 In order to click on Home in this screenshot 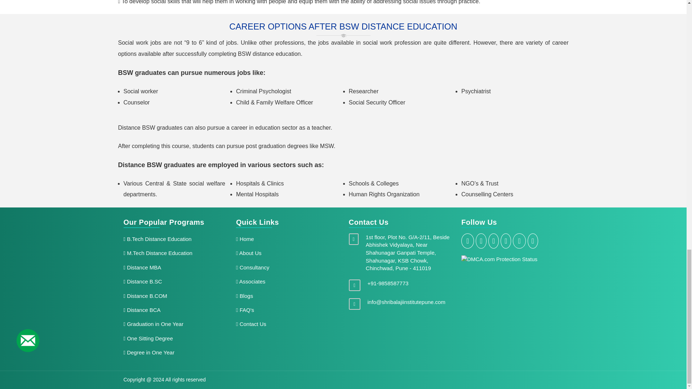, I will do `click(287, 238)`.